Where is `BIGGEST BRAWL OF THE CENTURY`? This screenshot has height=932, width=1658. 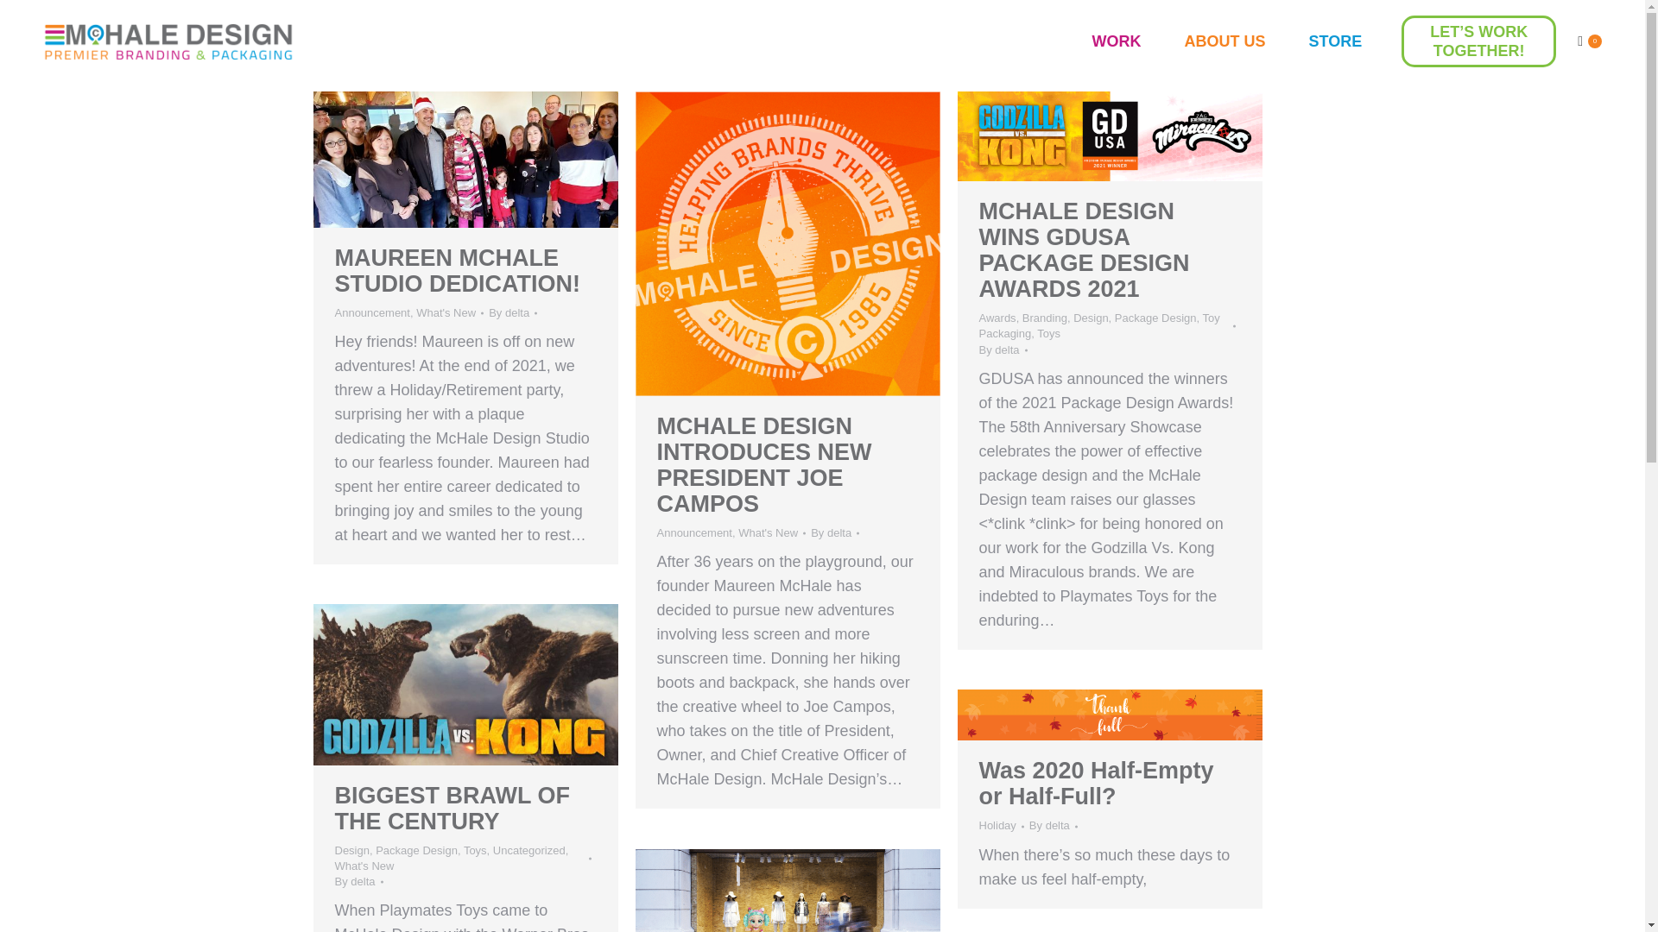 BIGGEST BRAWL OF THE CENTURY is located at coordinates (452, 808).